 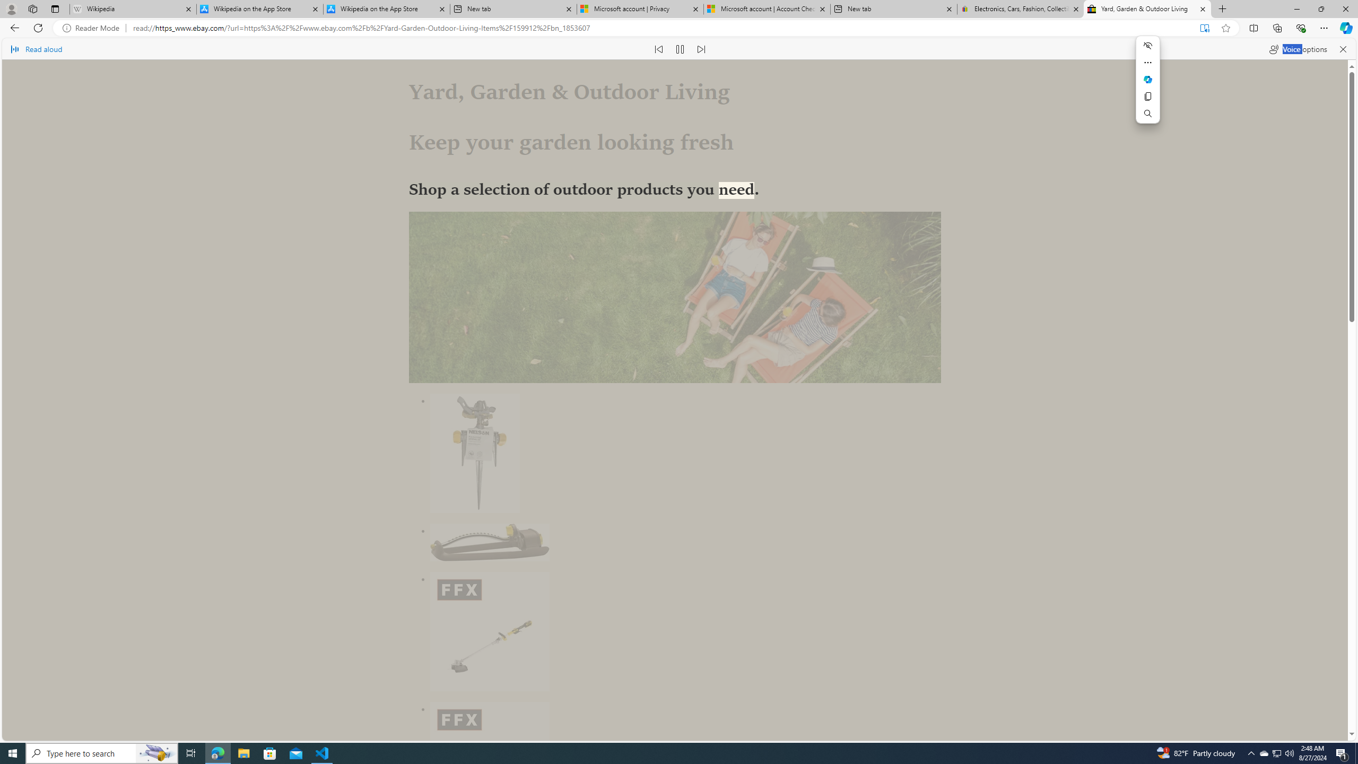 I want to click on chainsaws, so click(x=626, y=574).